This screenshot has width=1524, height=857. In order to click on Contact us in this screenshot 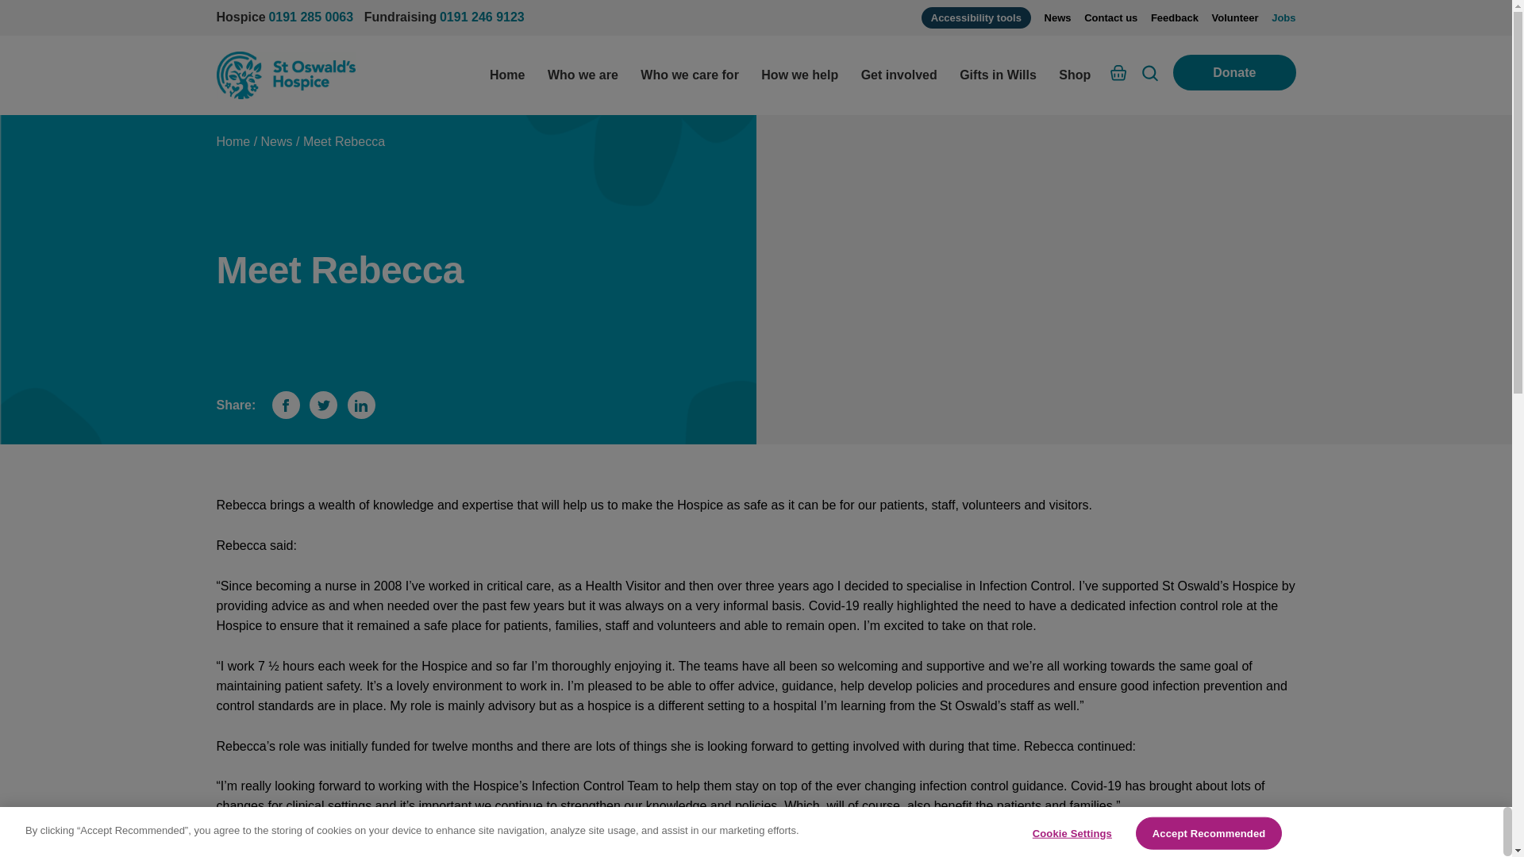, I will do `click(1110, 17)`.